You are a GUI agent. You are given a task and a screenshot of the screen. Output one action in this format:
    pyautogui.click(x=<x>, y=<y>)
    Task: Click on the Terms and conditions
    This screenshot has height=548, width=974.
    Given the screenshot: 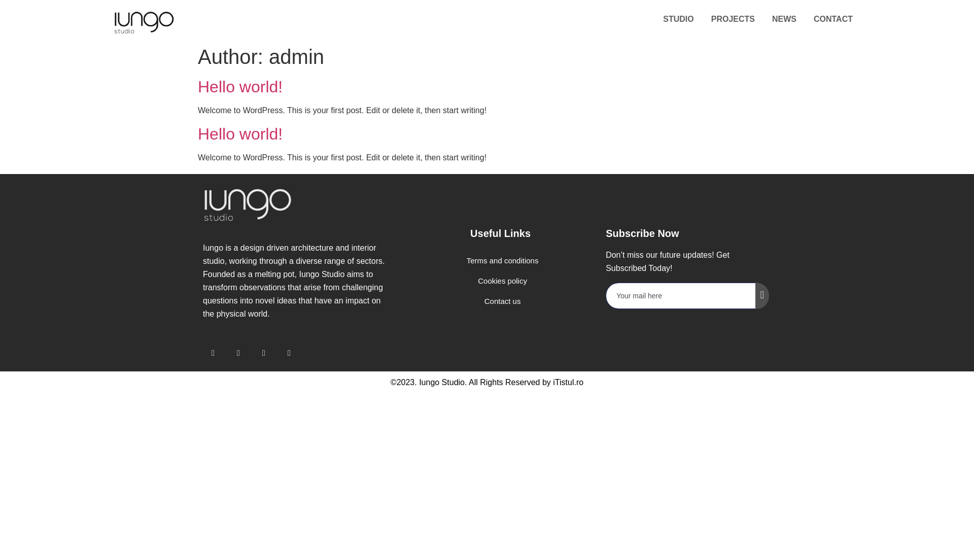 What is the action you would take?
    pyautogui.click(x=500, y=260)
    